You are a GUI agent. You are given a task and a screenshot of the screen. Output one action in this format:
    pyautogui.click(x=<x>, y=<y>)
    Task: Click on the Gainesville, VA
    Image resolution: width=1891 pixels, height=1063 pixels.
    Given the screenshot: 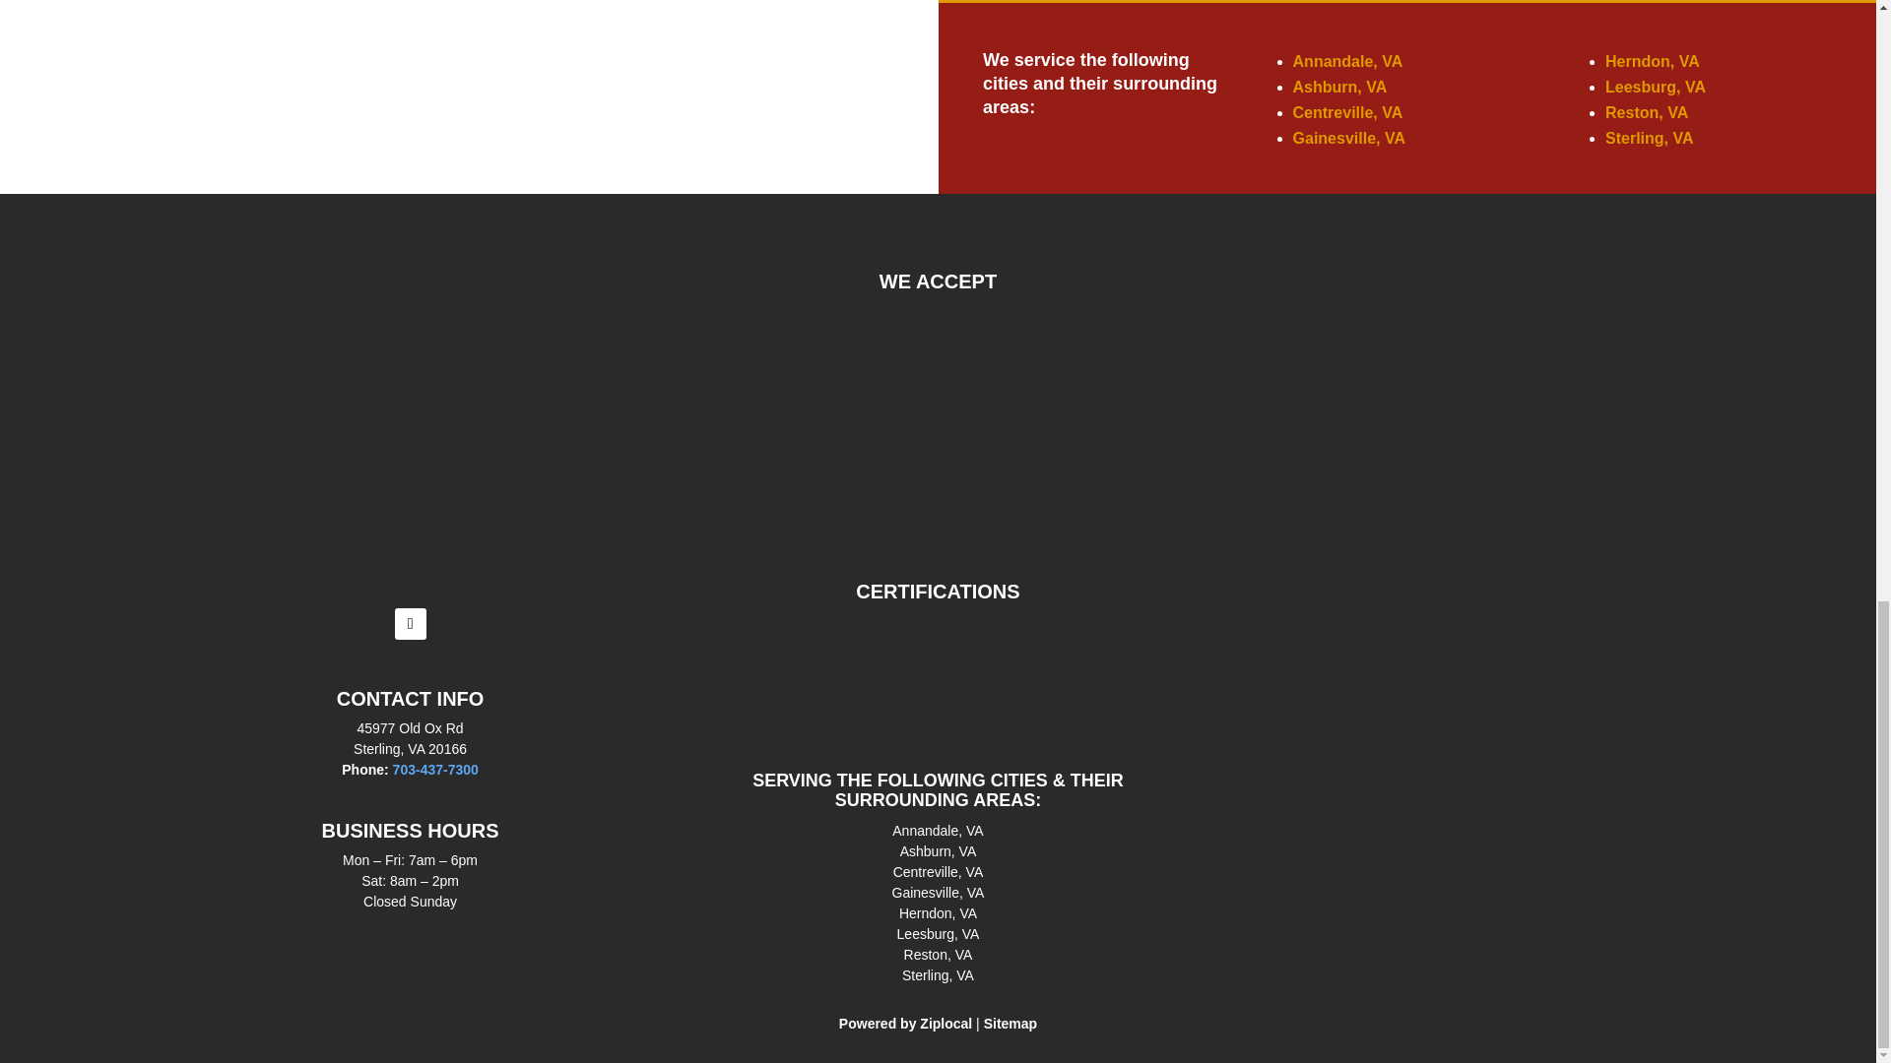 What is the action you would take?
    pyautogui.click(x=1349, y=138)
    